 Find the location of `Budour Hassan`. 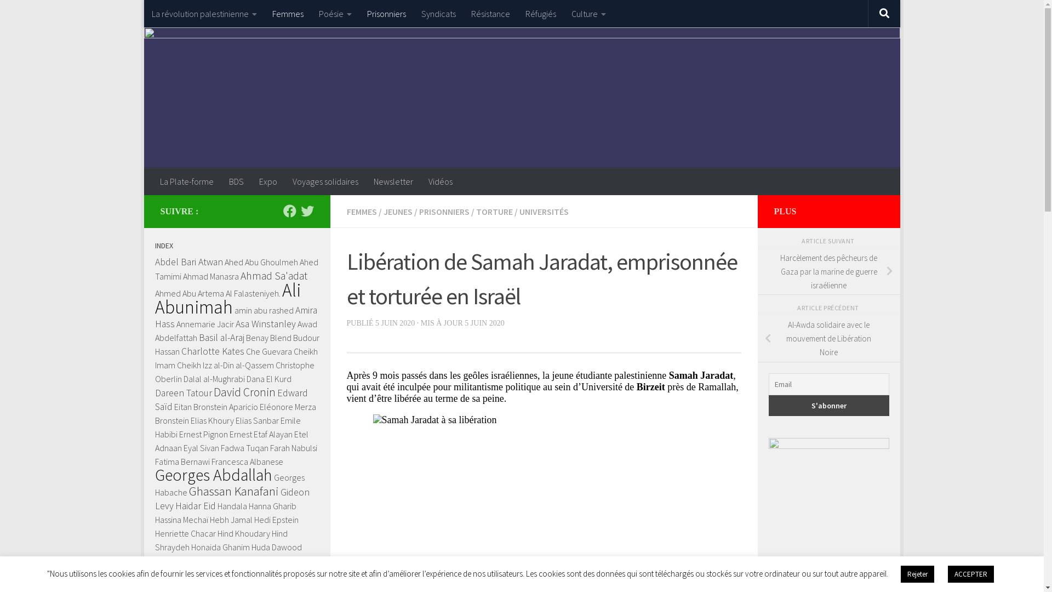

Budour Hassan is located at coordinates (237, 344).